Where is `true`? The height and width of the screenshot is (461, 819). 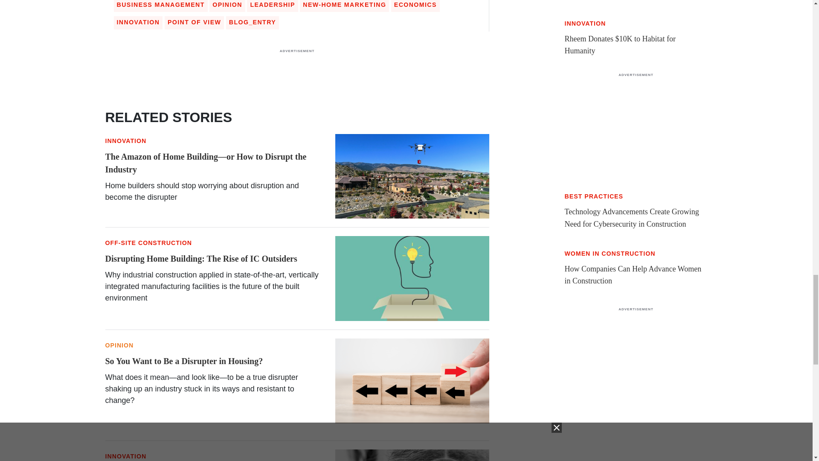
true is located at coordinates (636, 131).